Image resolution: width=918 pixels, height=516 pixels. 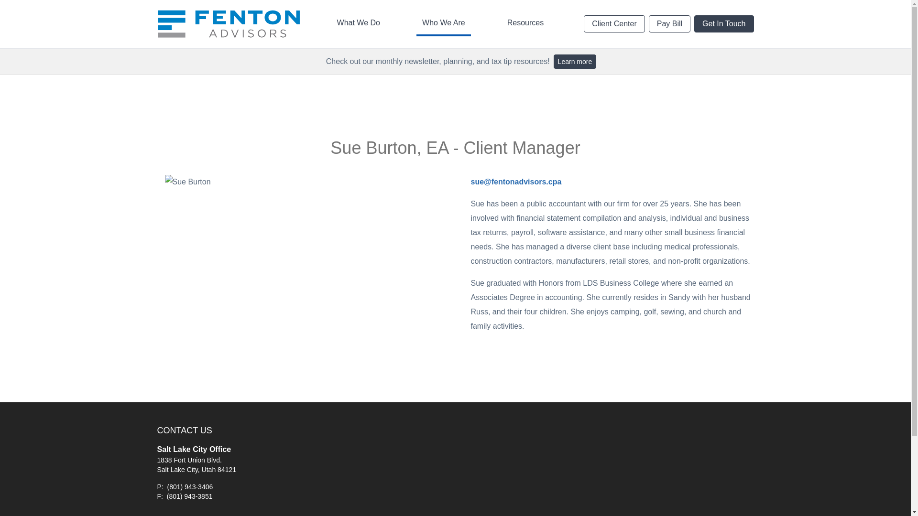 What do you see at coordinates (525, 23) in the screenshot?
I see `Resources` at bounding box center [525, 23].